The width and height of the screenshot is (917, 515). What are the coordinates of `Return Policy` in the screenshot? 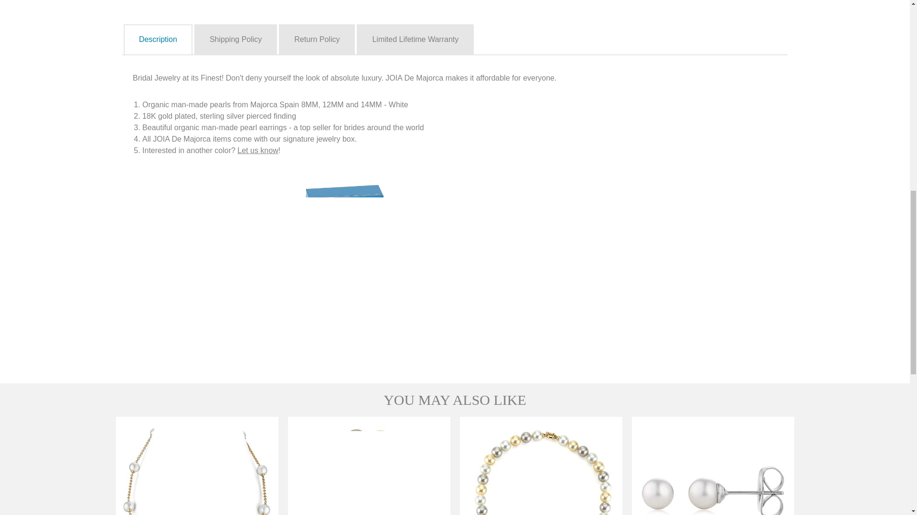 It's located at (317, 40).